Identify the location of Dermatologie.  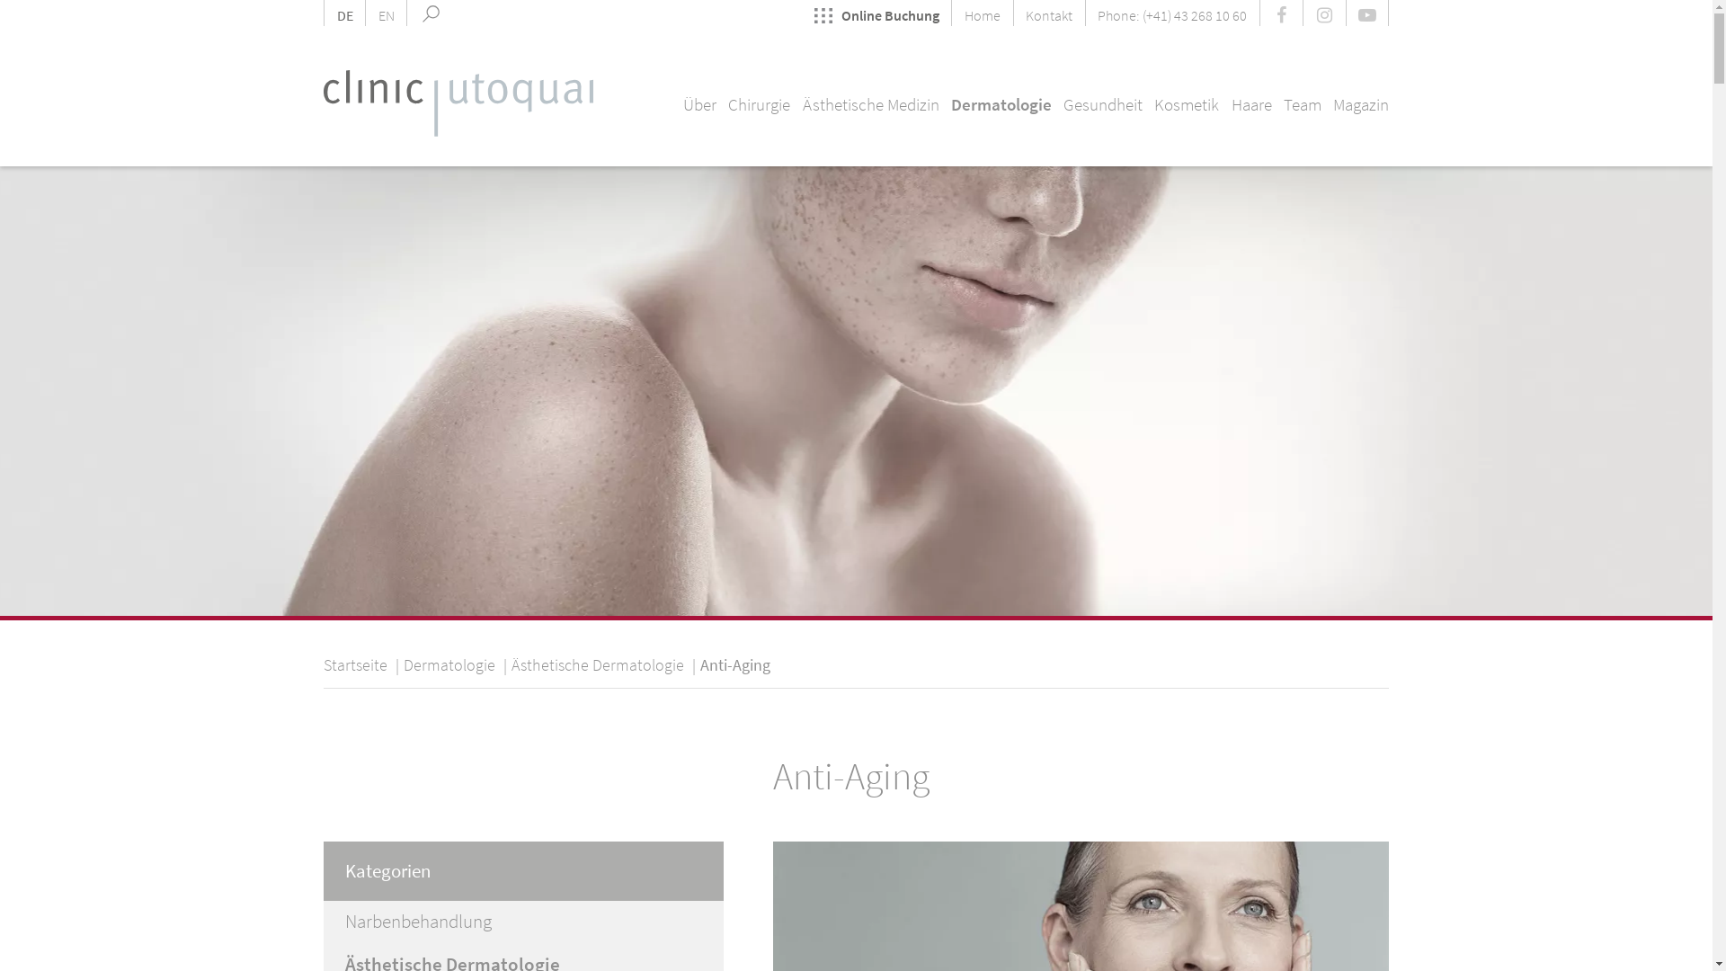
(1001, 104).